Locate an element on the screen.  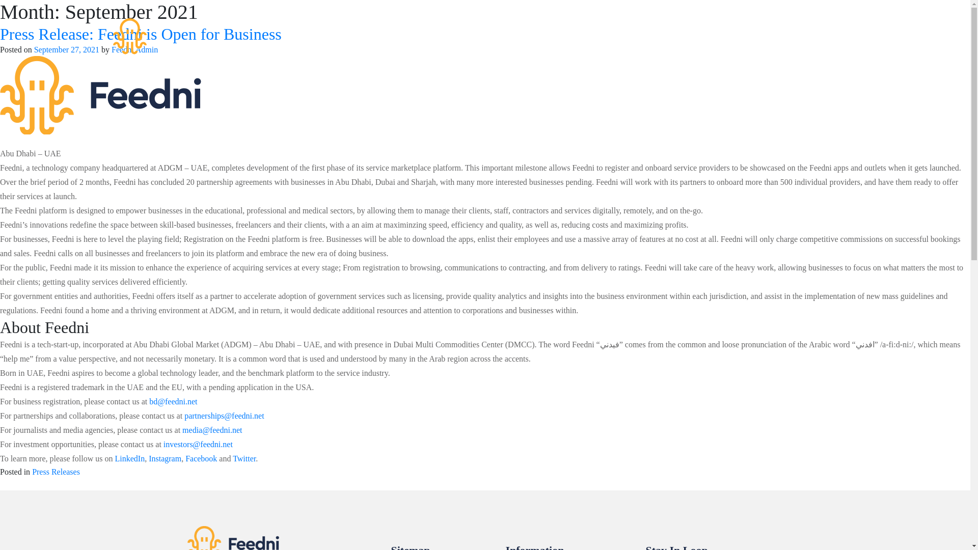
Facebook is located at coordinates (201, 458).